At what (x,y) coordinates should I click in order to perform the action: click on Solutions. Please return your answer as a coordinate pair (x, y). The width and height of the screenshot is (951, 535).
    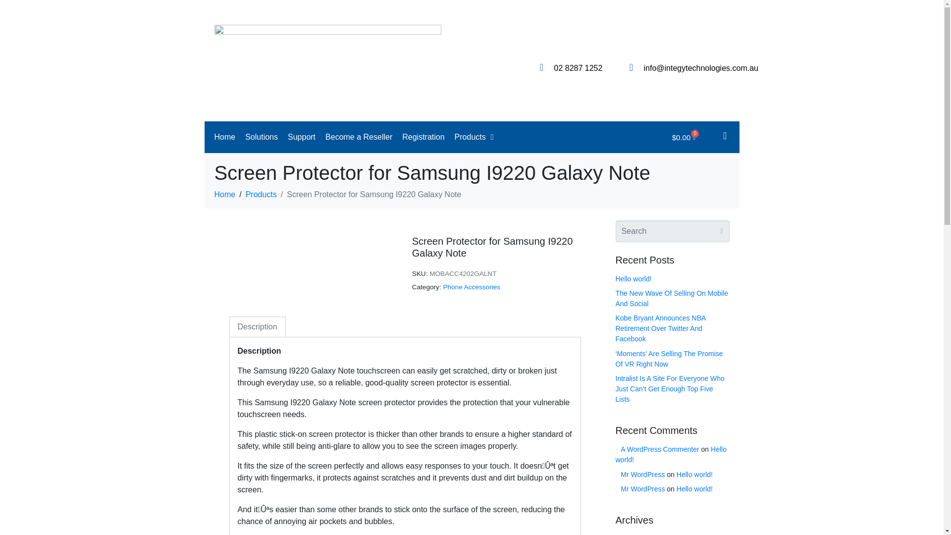
    Looking at the image, I should click on (262, 137).